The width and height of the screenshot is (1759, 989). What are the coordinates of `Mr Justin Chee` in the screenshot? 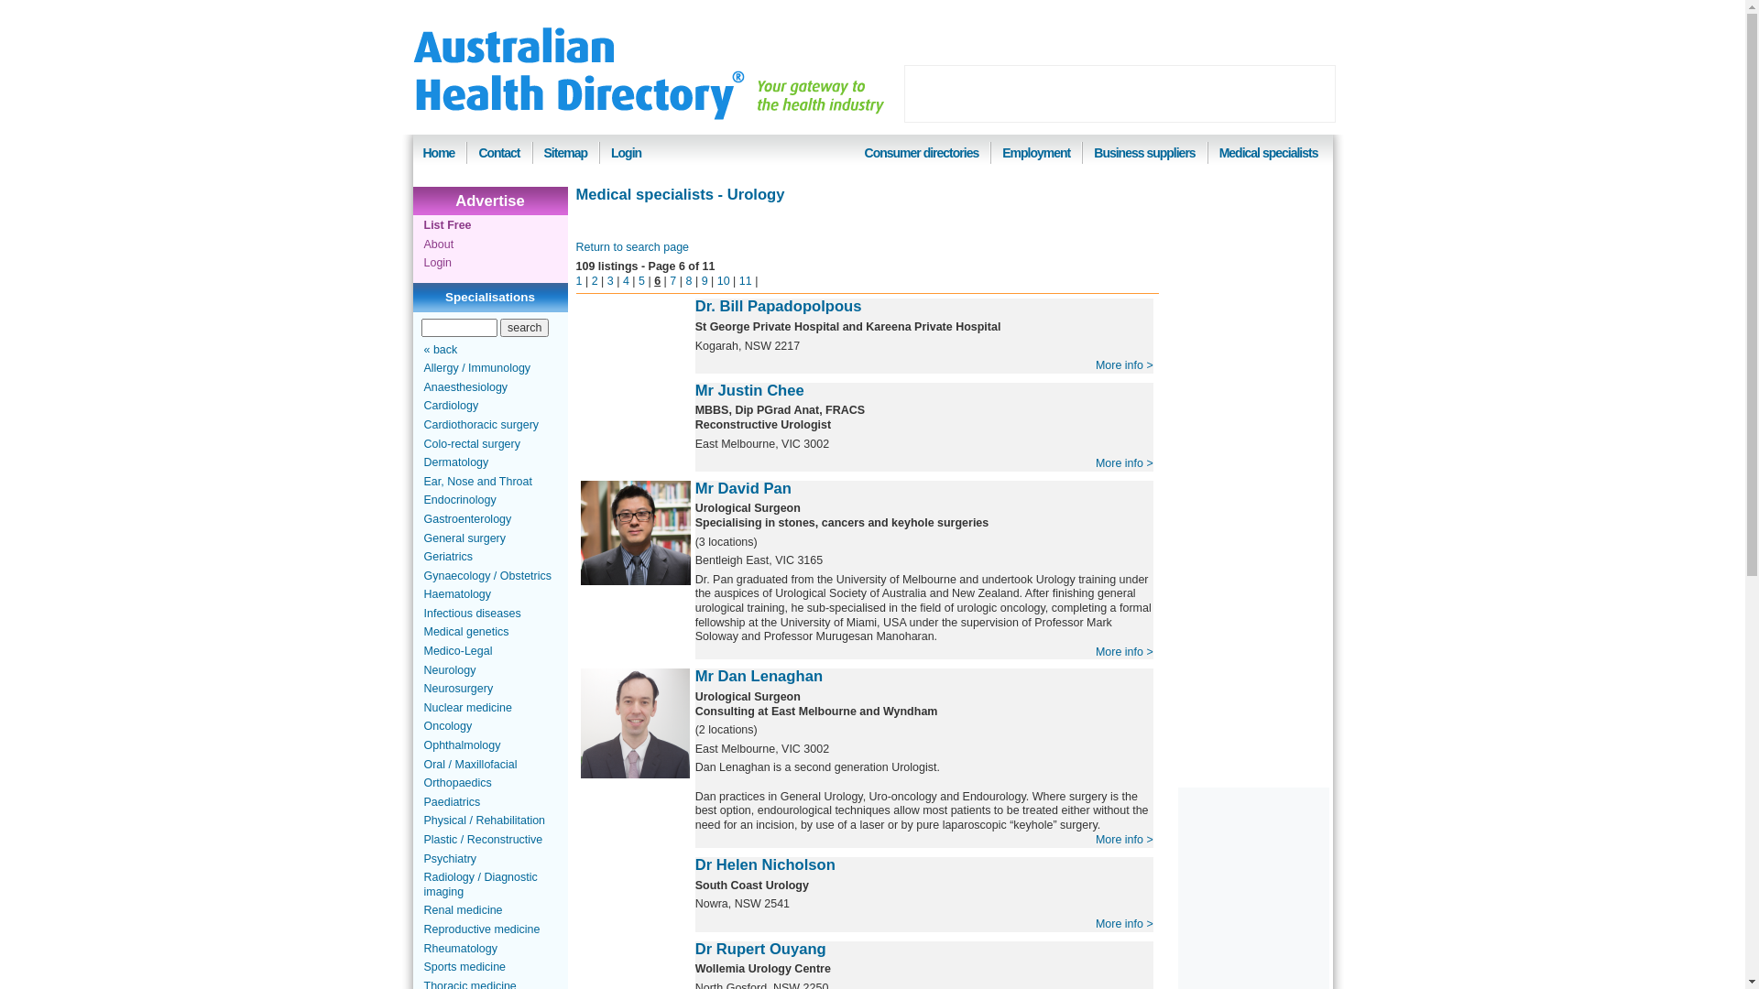 It's located at (749, 390).